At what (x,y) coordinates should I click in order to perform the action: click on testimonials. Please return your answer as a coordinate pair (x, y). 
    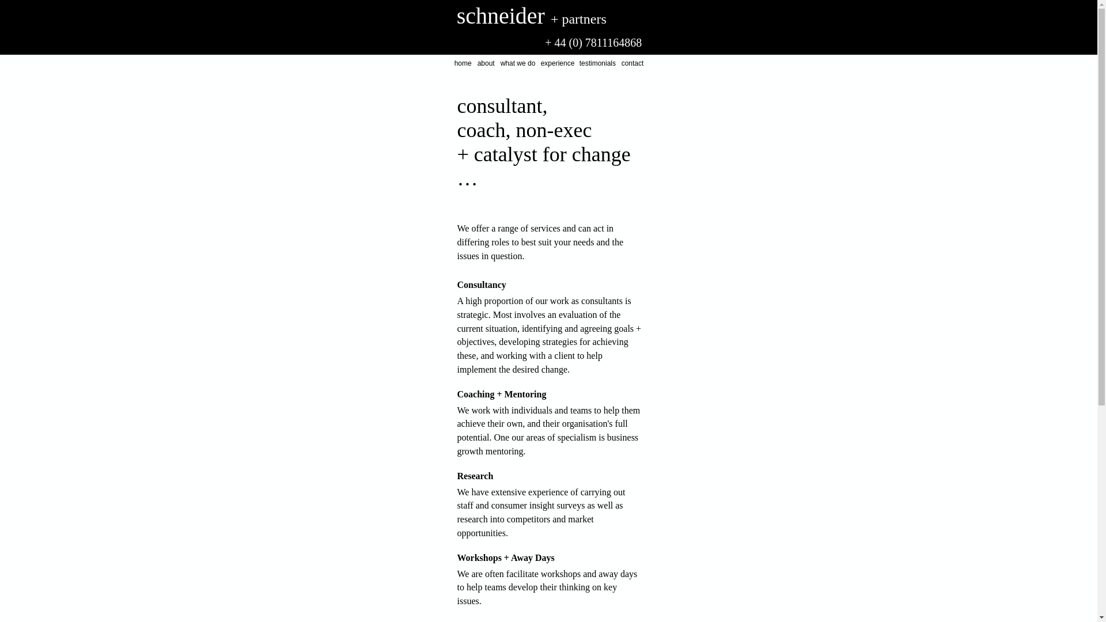
    Looking at the image, I should click on (598, 63).